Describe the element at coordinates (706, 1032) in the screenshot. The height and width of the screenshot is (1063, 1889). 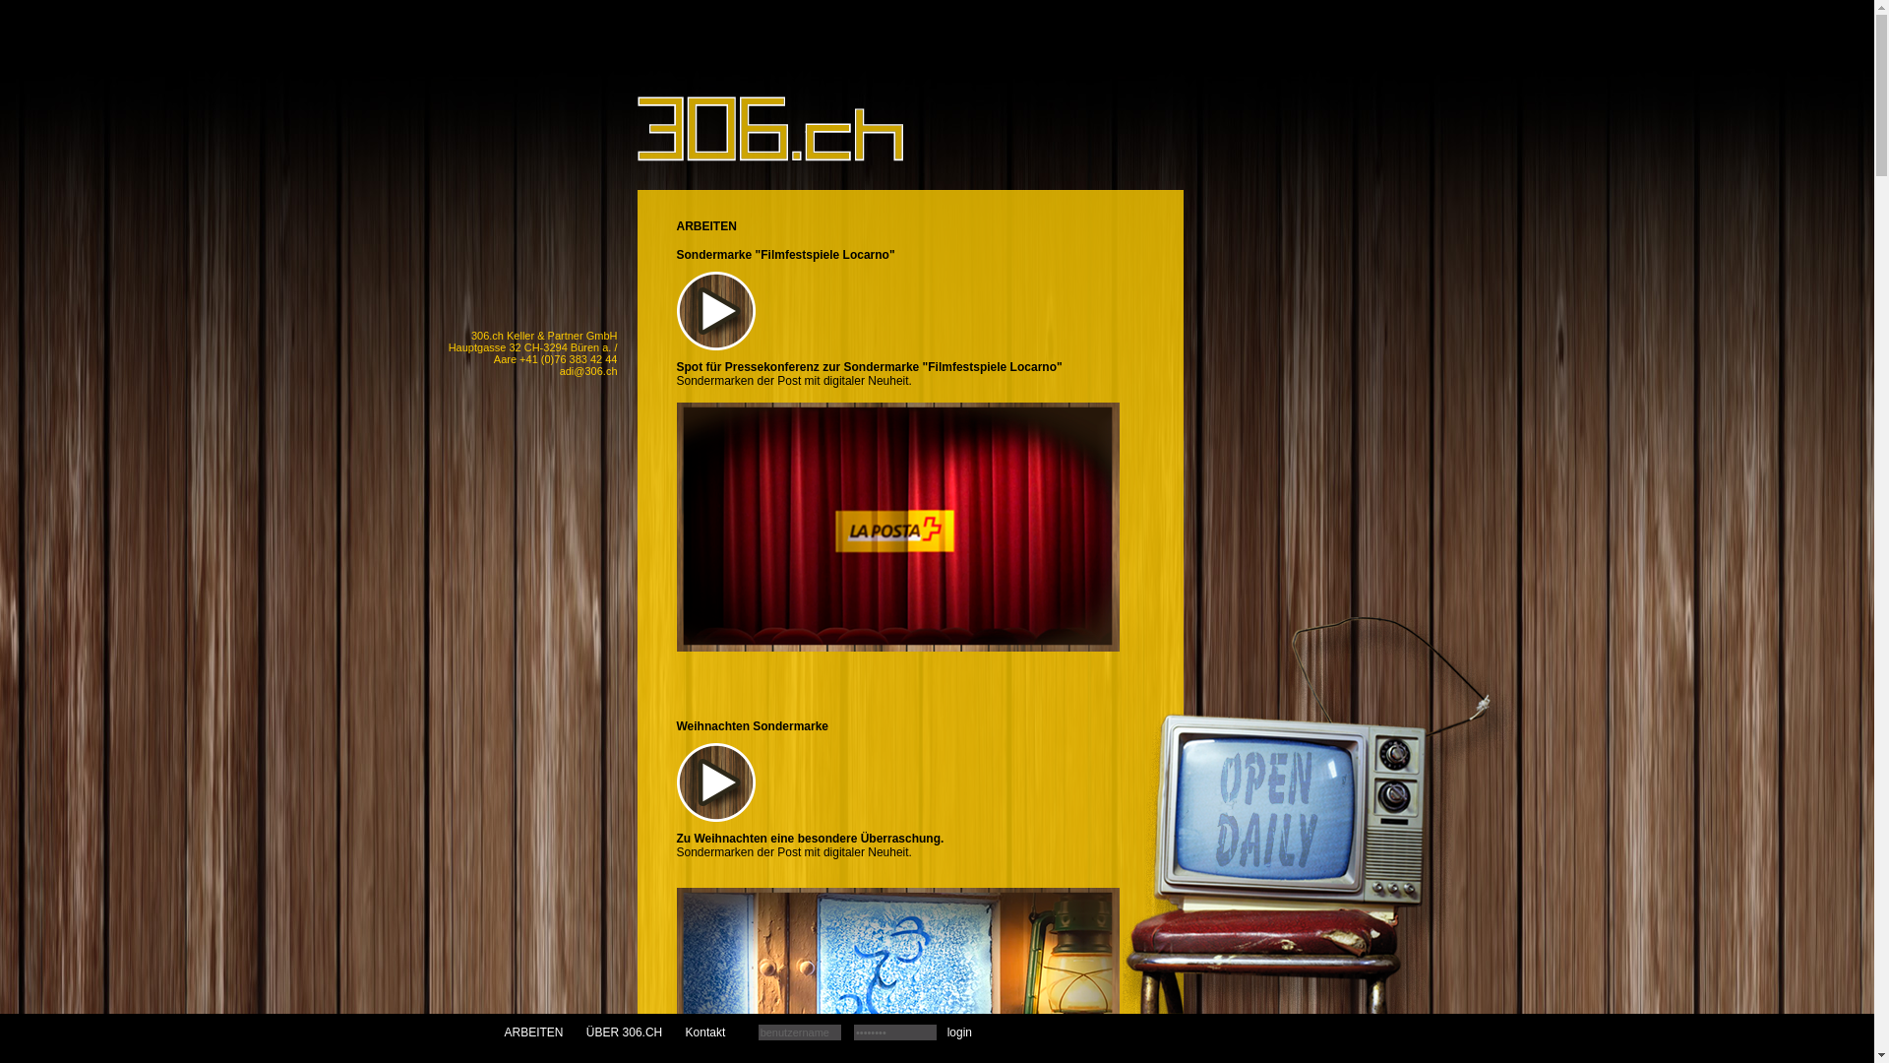
I see `Kontakt` at that location.